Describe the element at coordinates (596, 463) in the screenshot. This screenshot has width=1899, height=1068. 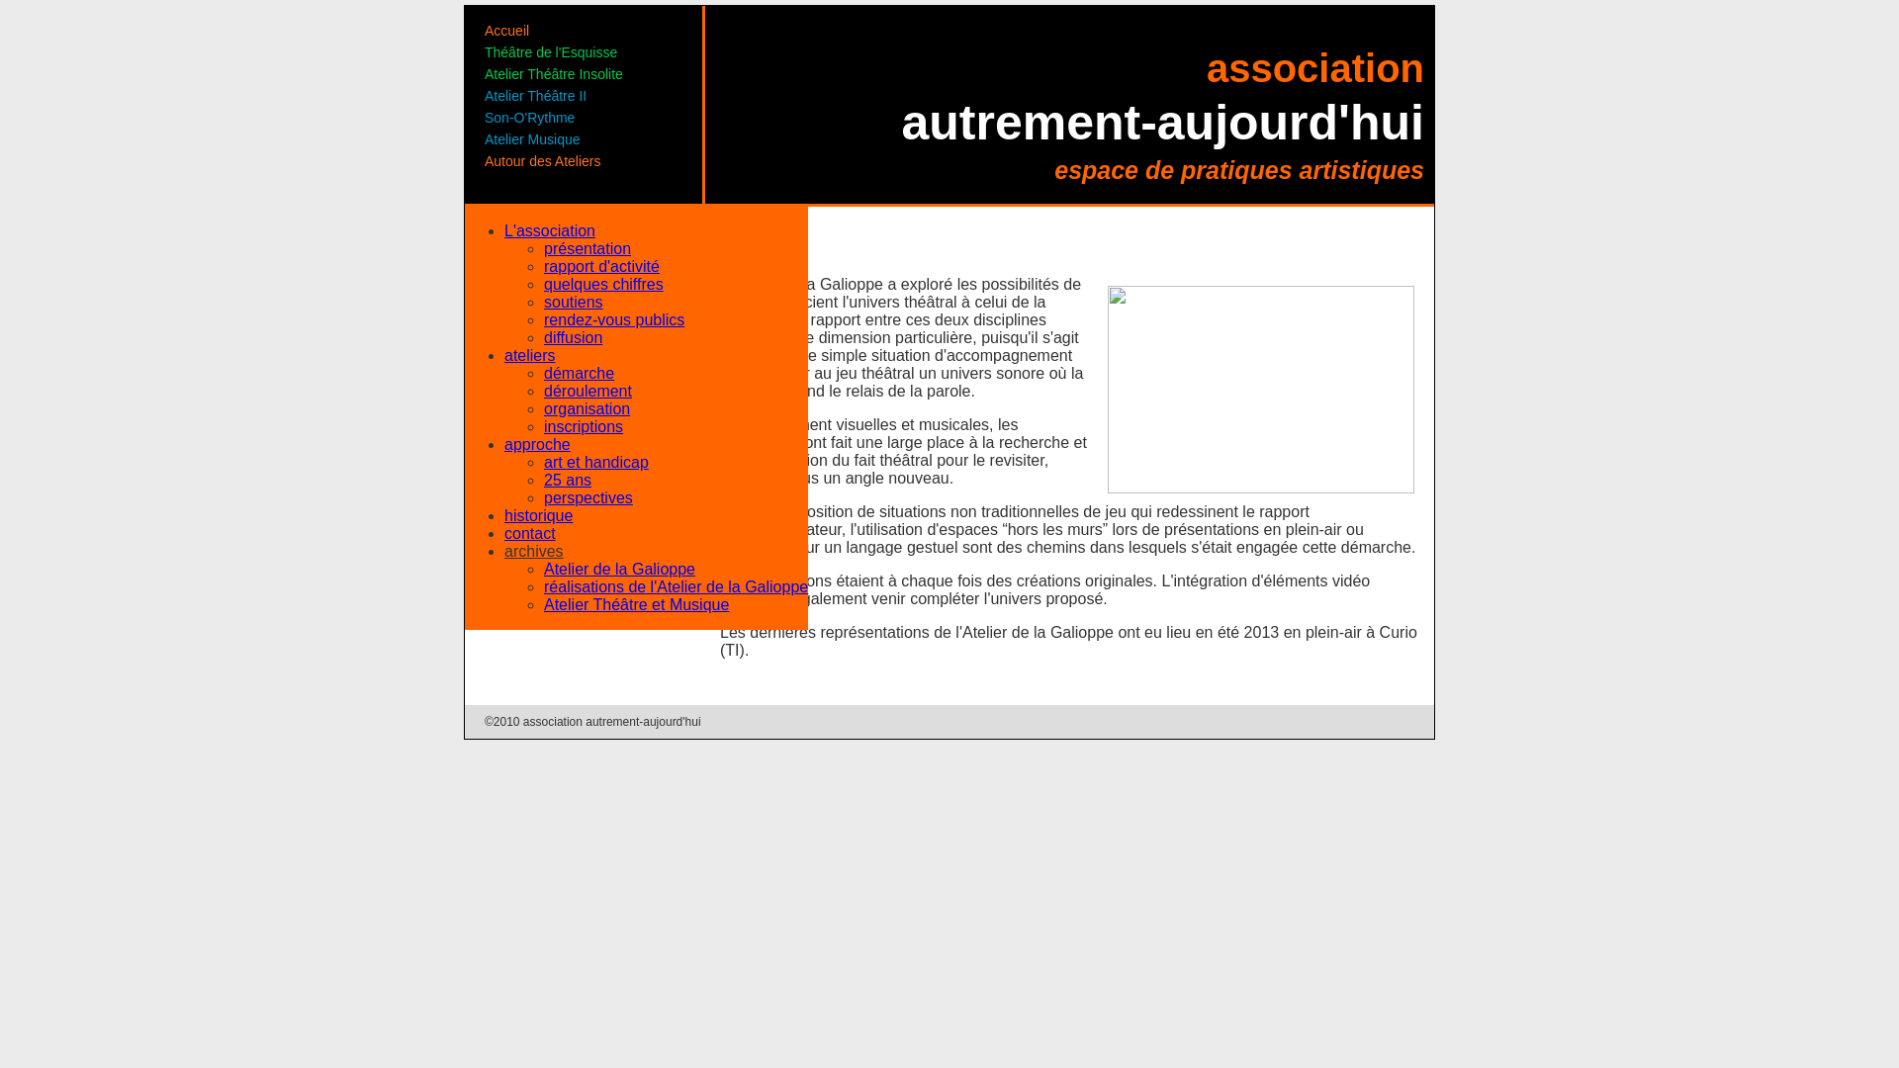
I see `art et handicap` at that location.